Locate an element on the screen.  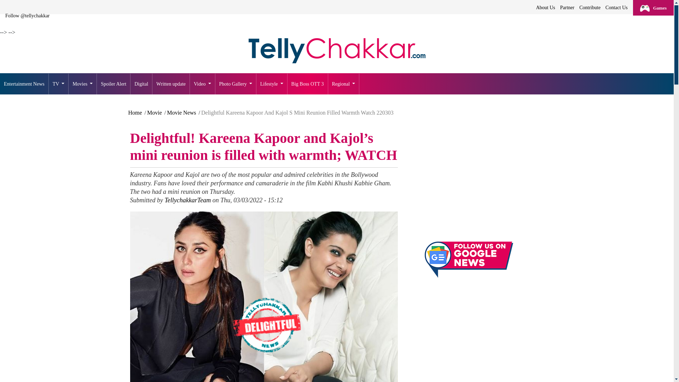
Video is located at coordinates (202, 84).